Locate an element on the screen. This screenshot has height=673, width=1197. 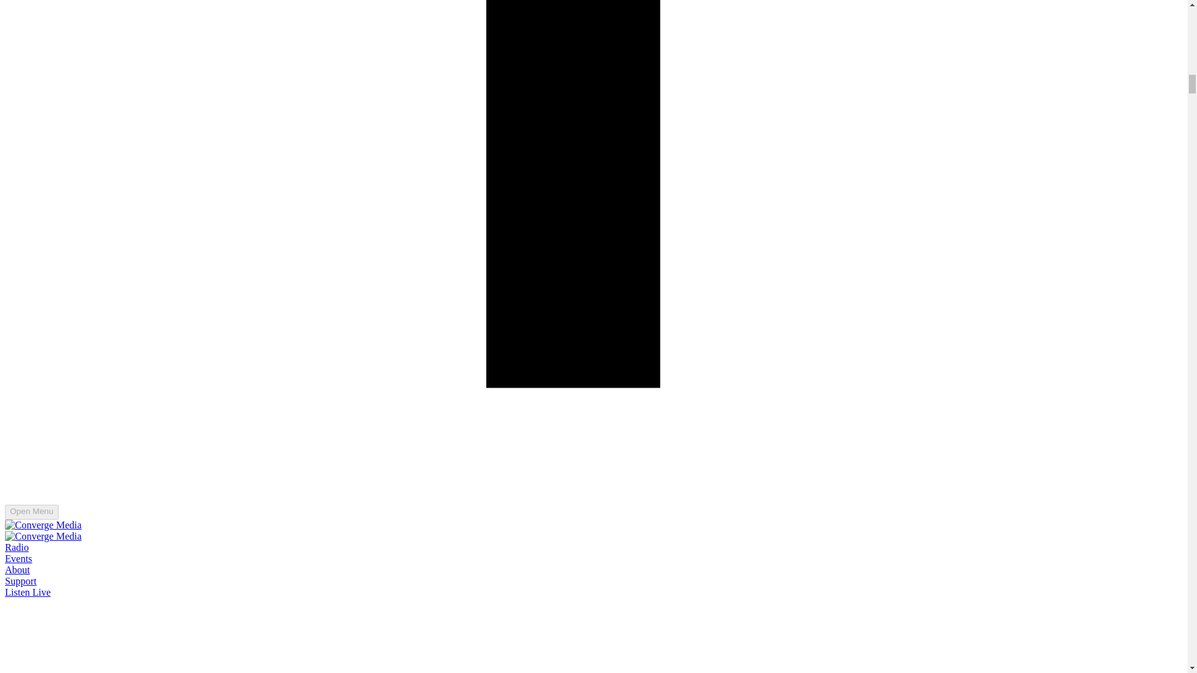
Radio is located at coordinates (16, 547).